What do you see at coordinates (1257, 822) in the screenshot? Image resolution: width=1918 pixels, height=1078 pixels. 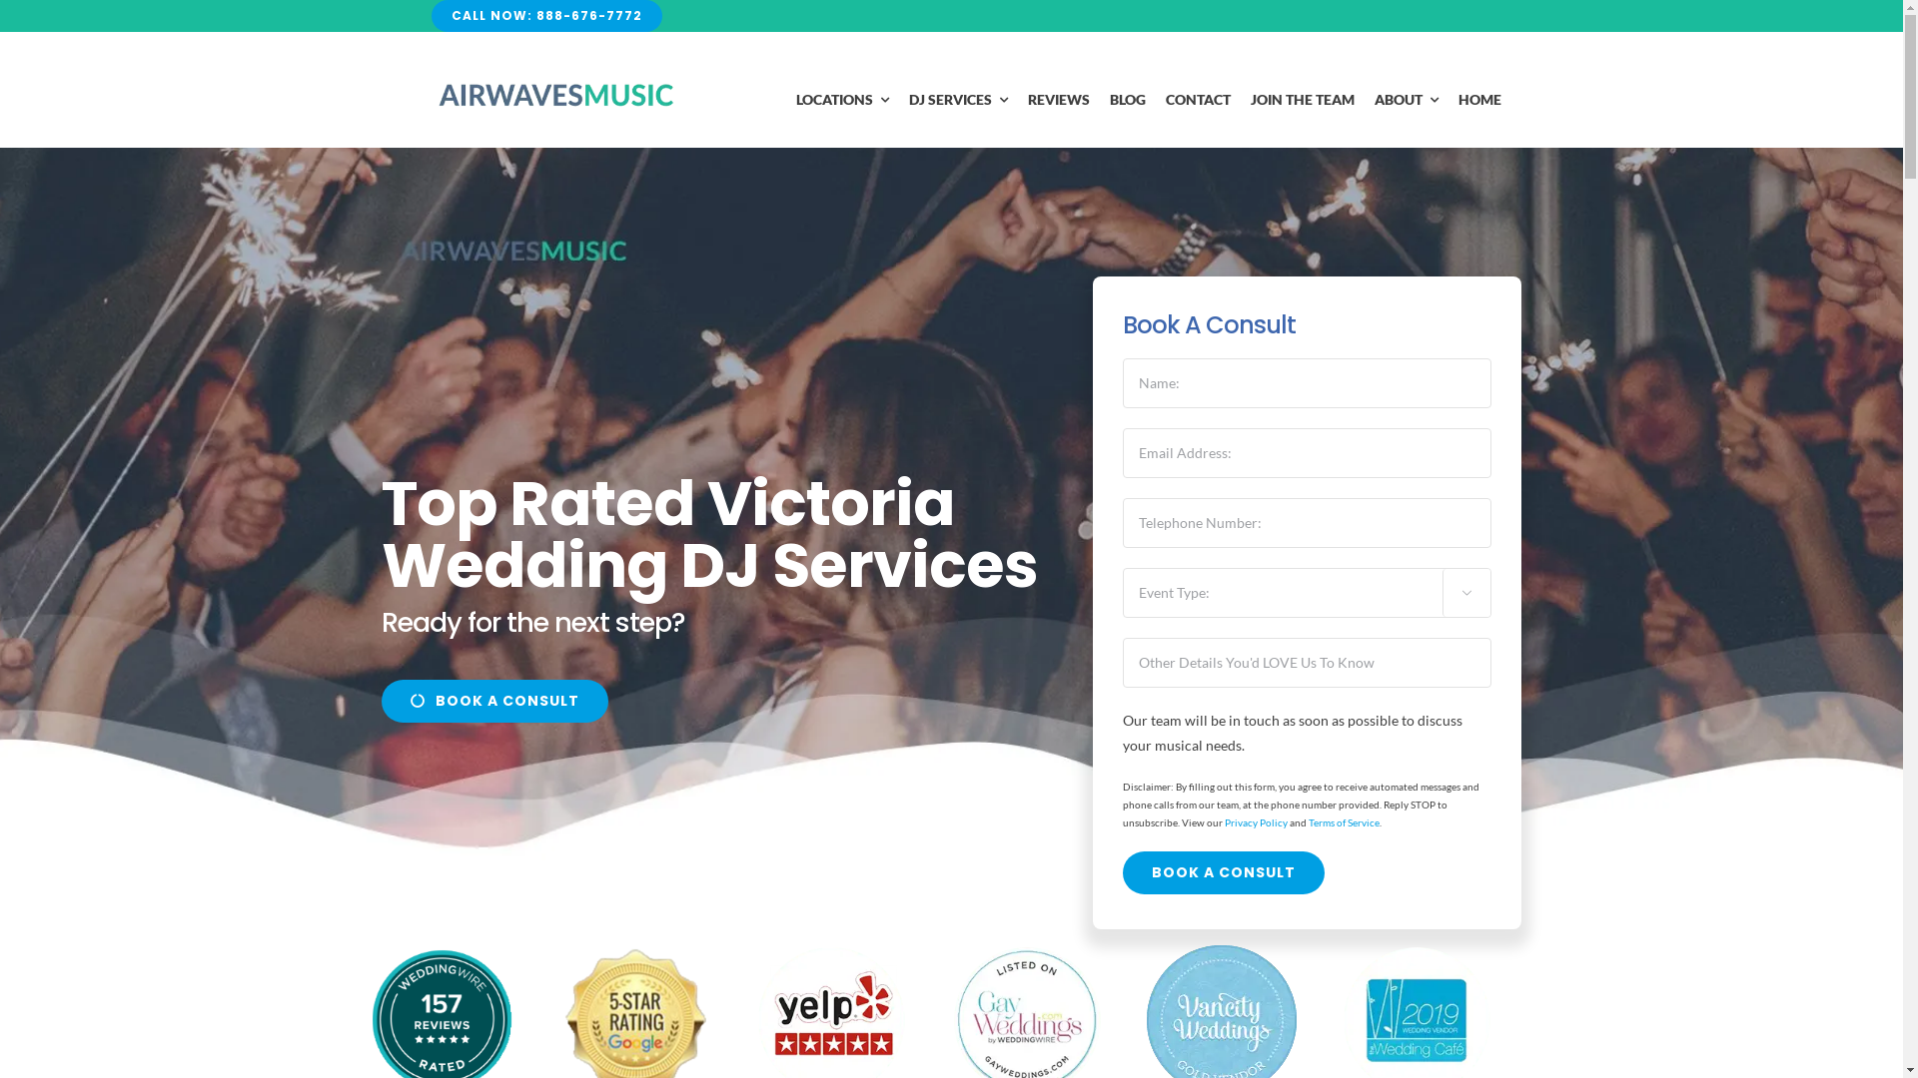 I see `Privacy Policy` at bounding box center [1257, 822].